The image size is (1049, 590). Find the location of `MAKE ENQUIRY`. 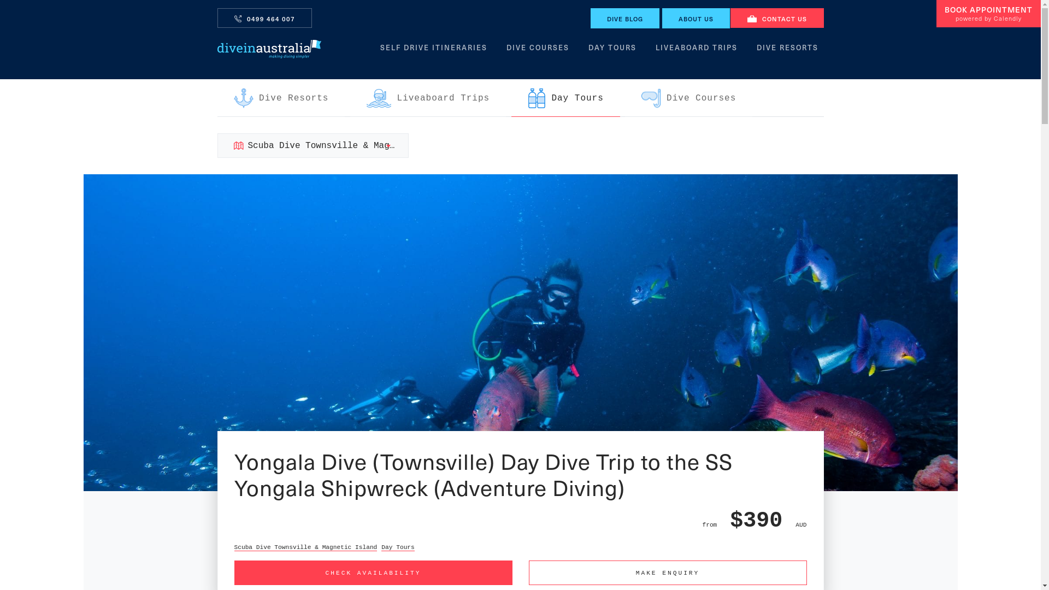

MAKE ENQUIRY is located at coordinates (668, 573).